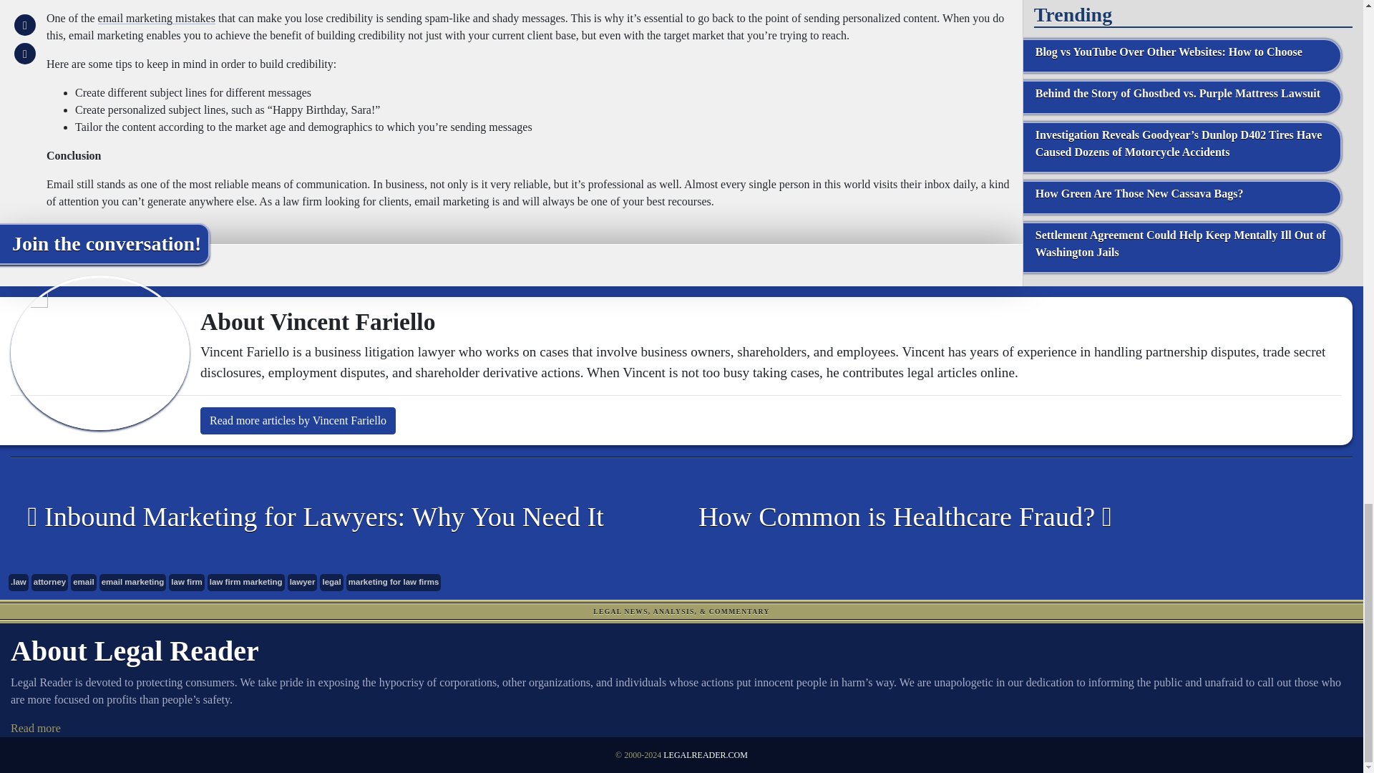 This screenshot has width=1374, height=773. Describe the element at coordinates (335, 517) in the screenshot. I see ` Inbound Marketing for Lawyers: Why You Need It` at that location.